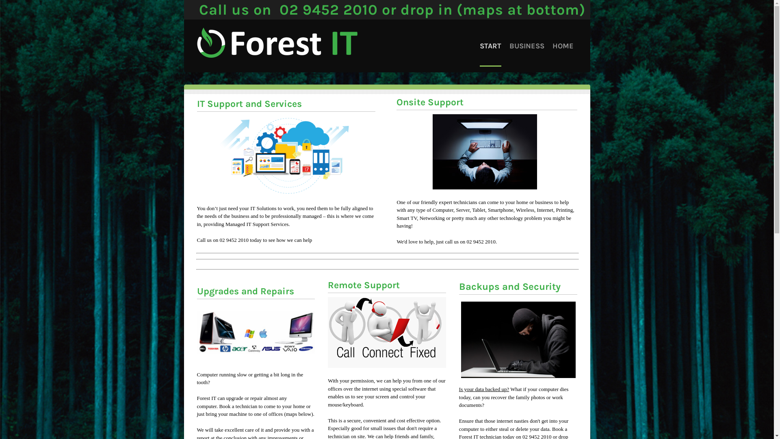 This screenshot has height=439, width=780. Describe the element at coordinates (245, 291) in the screenshot. I see `Upgrades and Repairs` at that location.